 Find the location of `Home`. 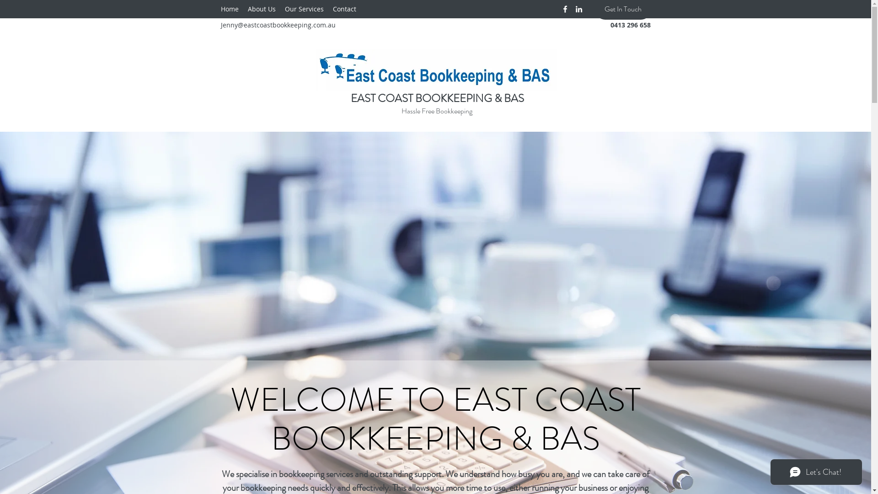

Home is located at coordinates (230, 9).